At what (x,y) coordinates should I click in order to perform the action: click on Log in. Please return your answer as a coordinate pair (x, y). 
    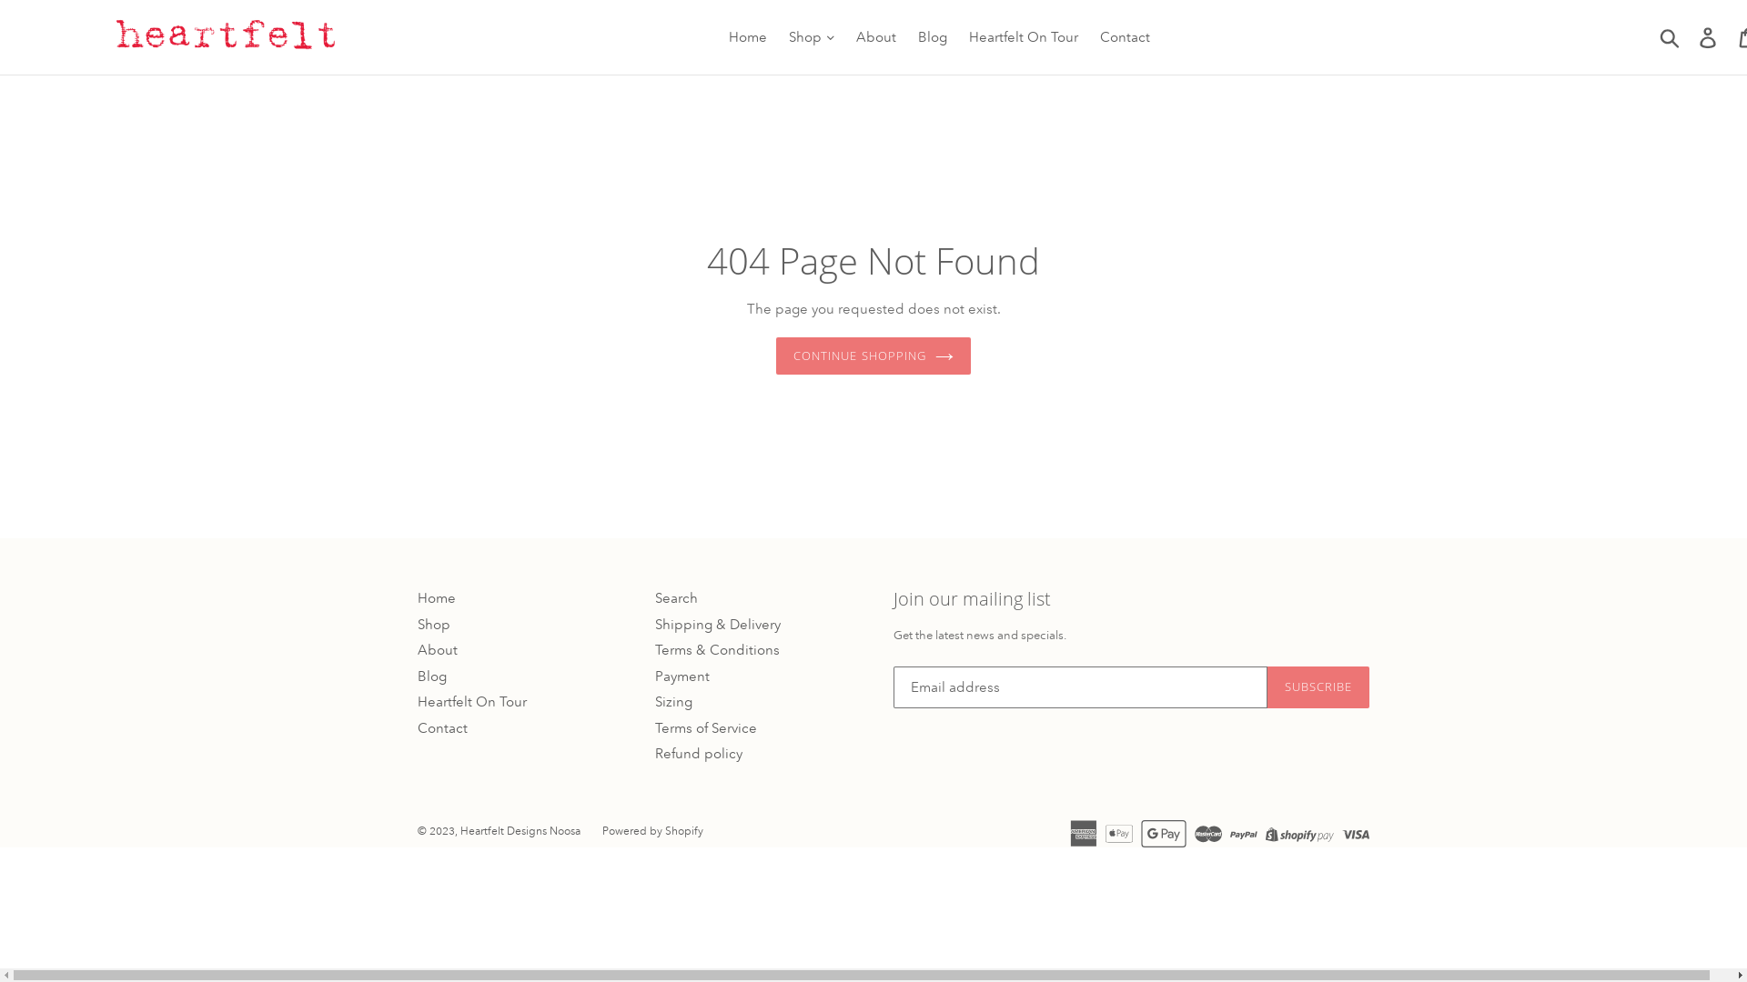
    Looking at the image, I should click on (1709, 37).